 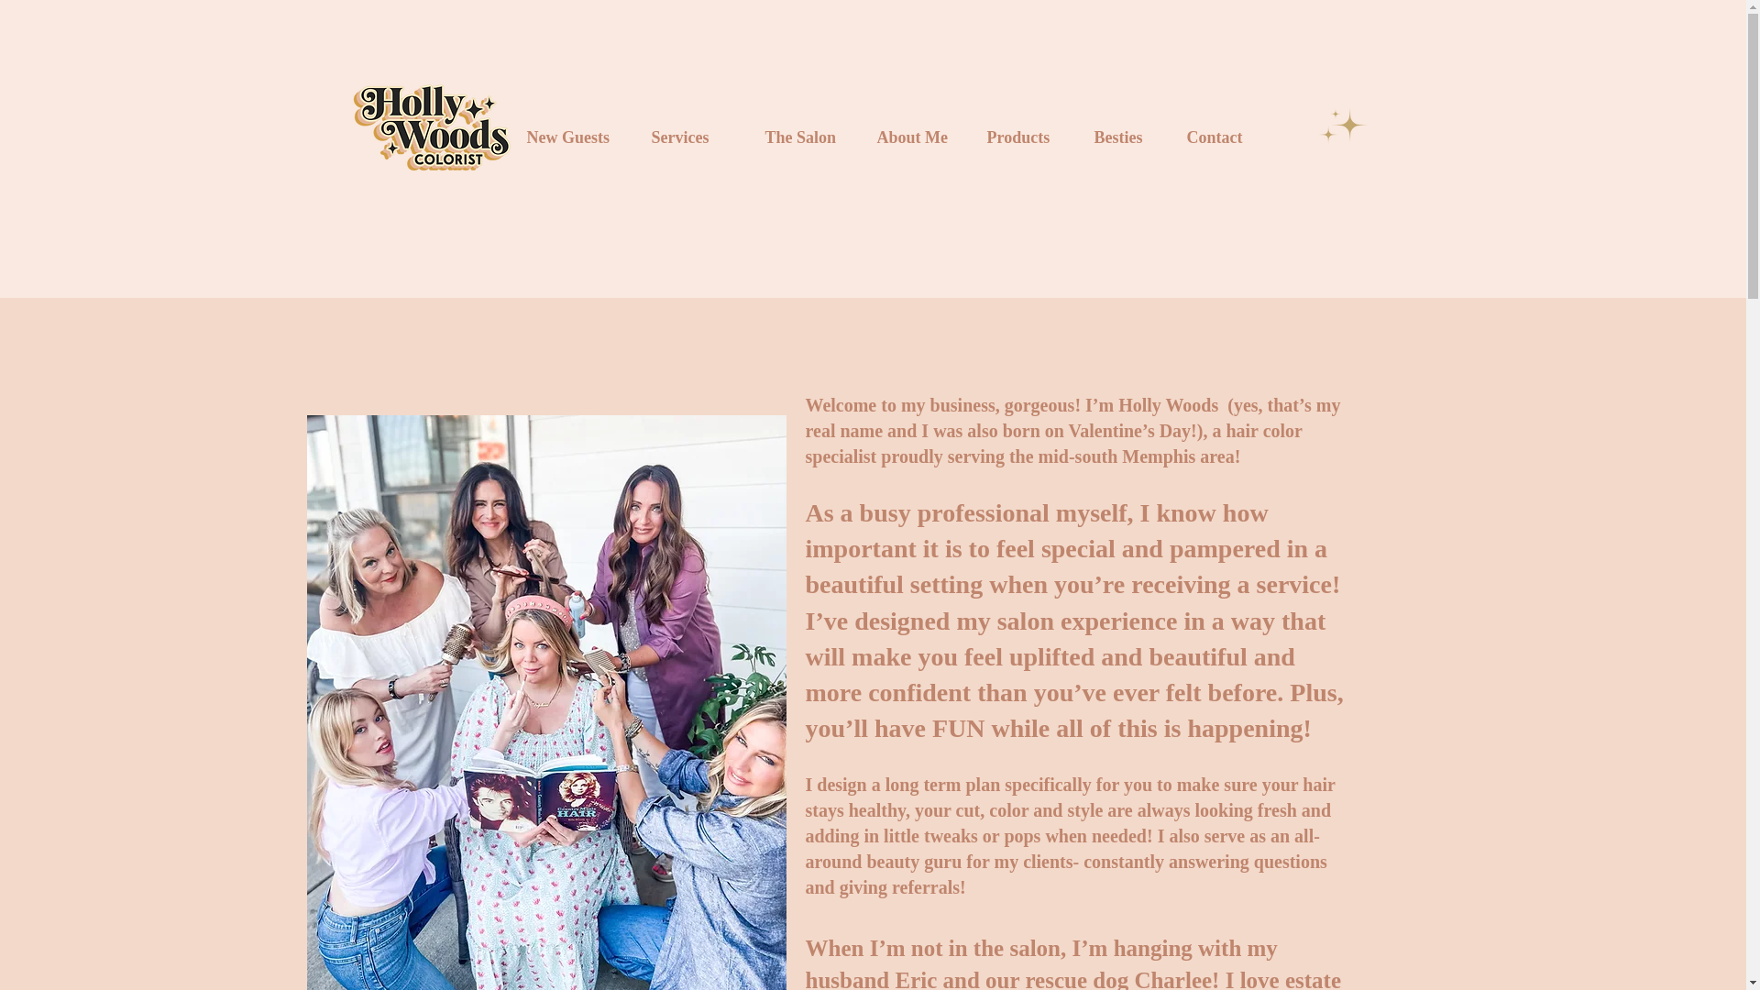 I want to click on About Me, so click(x=912, y=137).